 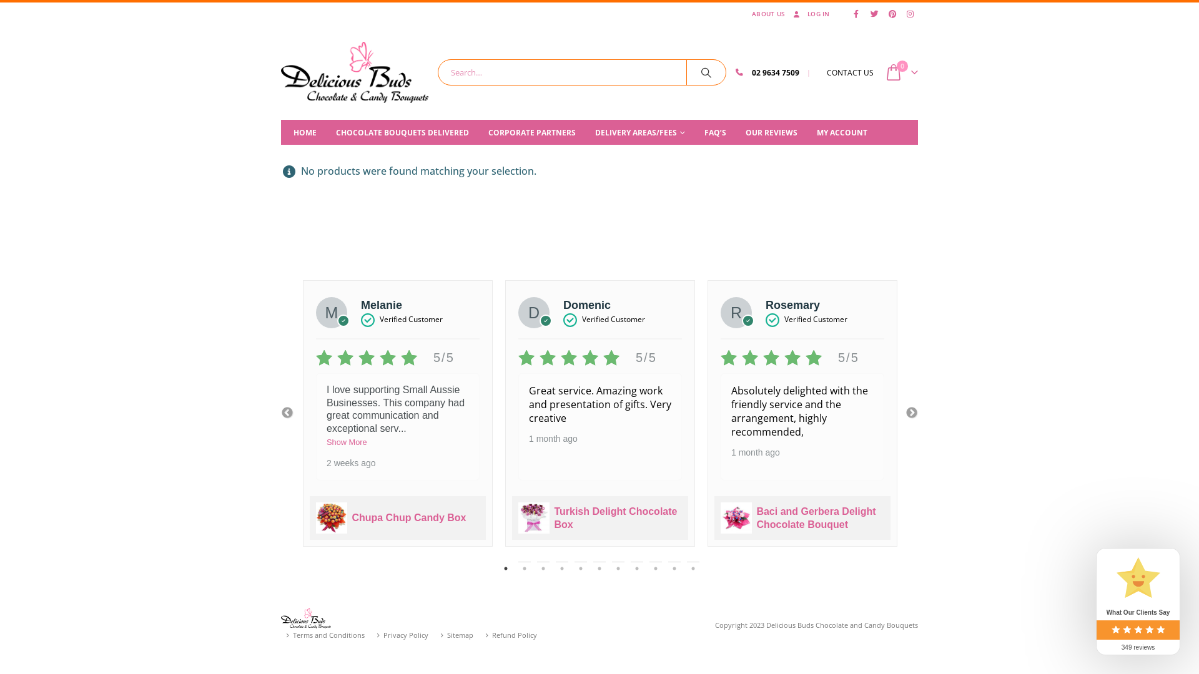 I want to click on 2, so click(x=525, y=569).